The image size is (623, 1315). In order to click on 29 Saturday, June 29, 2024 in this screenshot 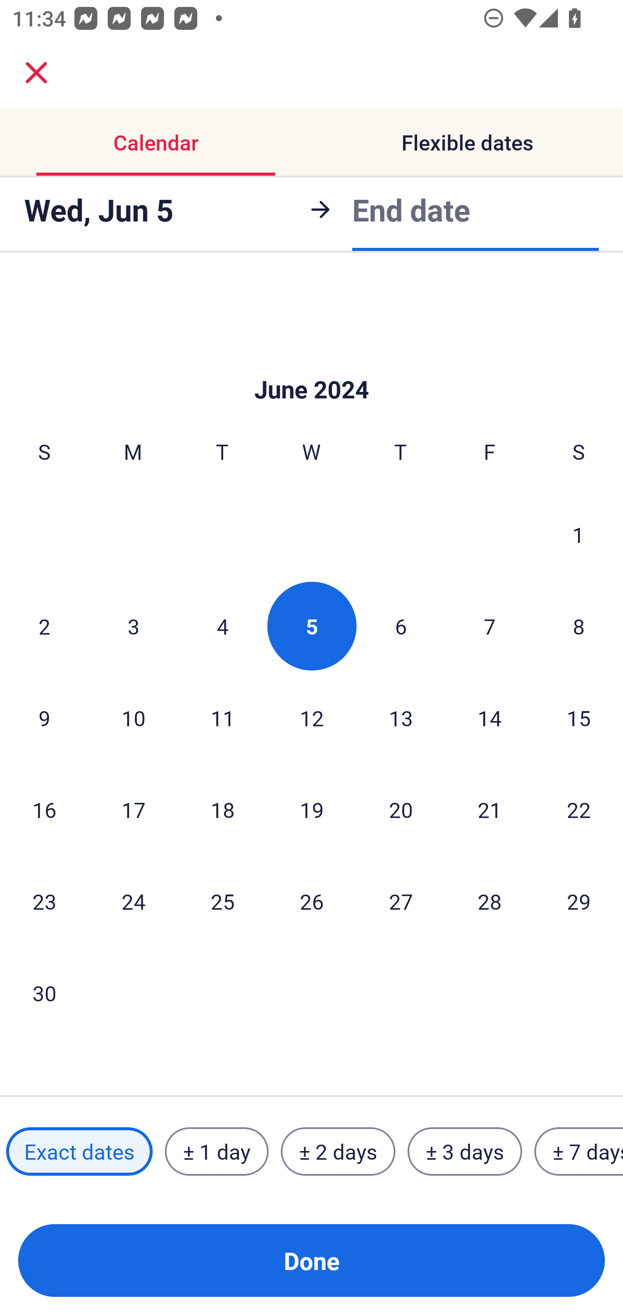, I will do `click(579, 901)`.